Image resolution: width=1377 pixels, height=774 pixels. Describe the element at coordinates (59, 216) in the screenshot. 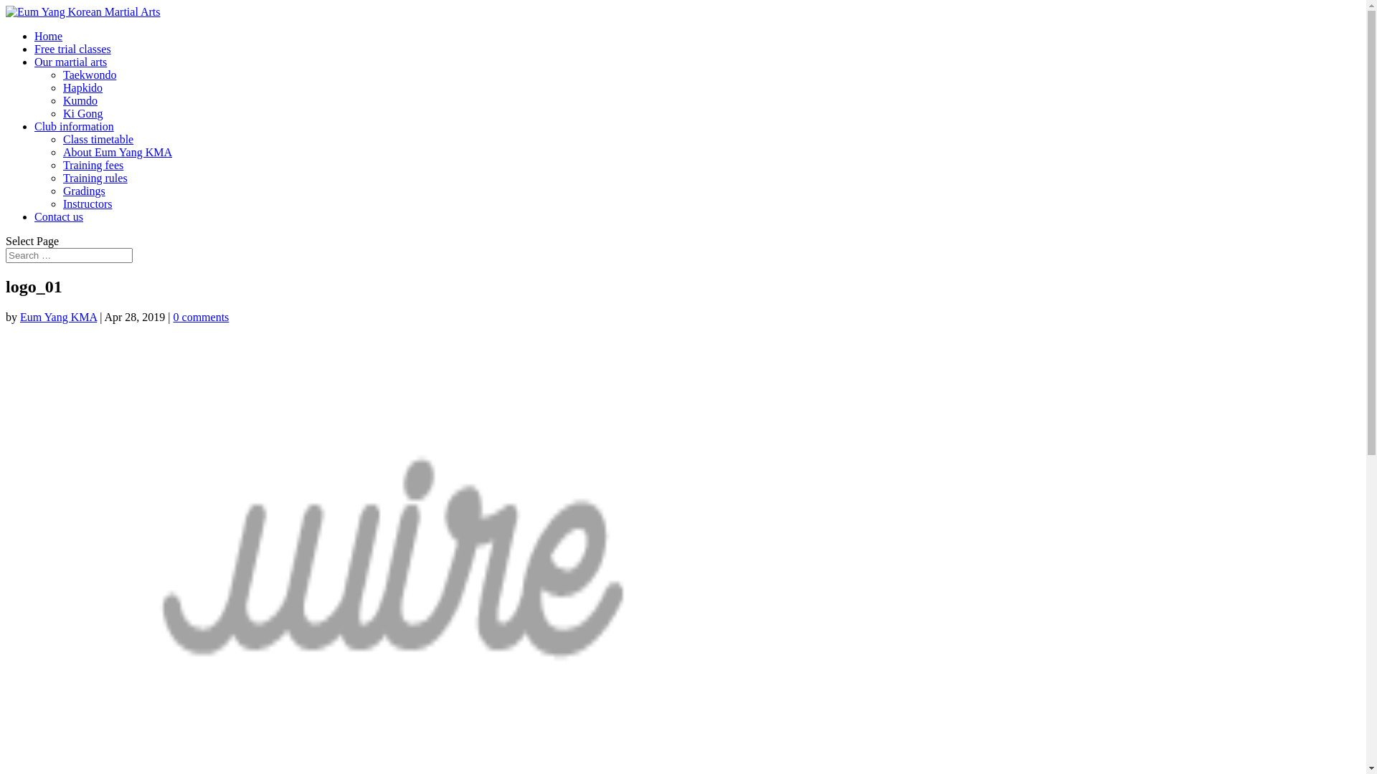

I see `Contact us` at that location.